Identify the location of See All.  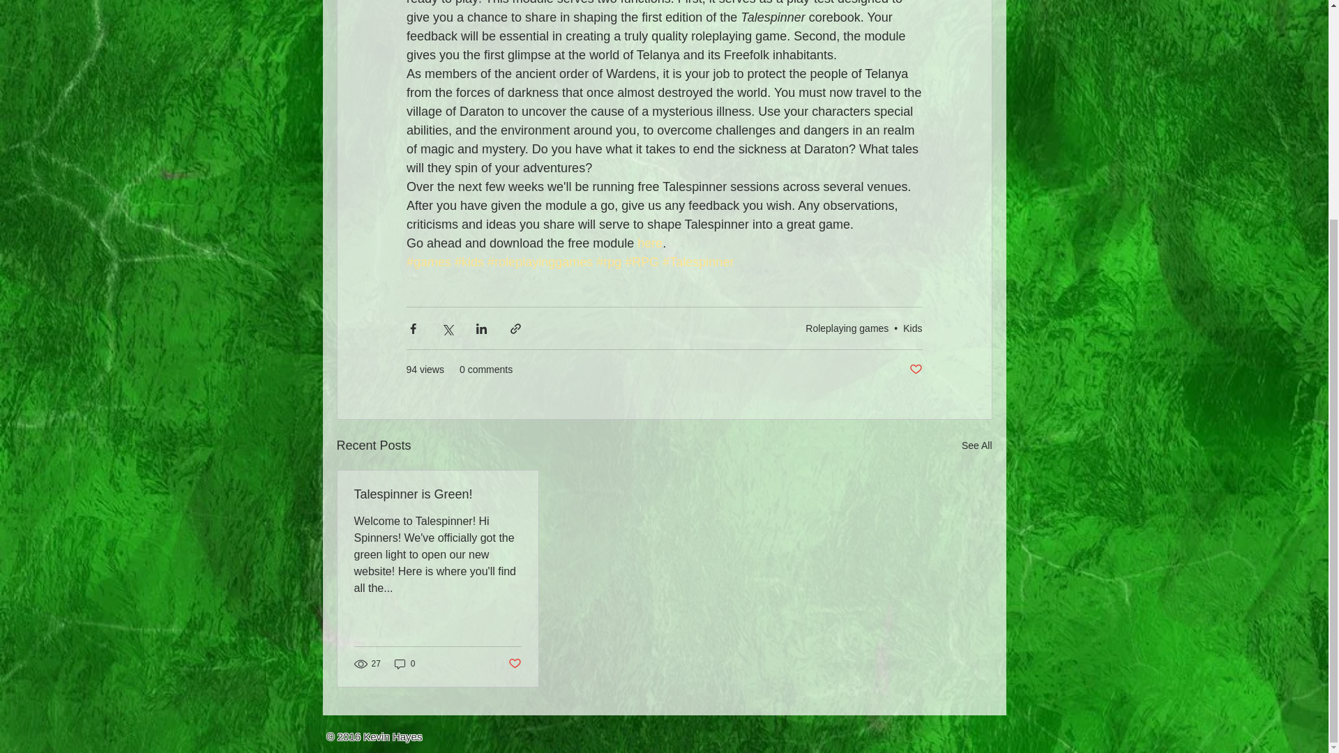
(976, 446).